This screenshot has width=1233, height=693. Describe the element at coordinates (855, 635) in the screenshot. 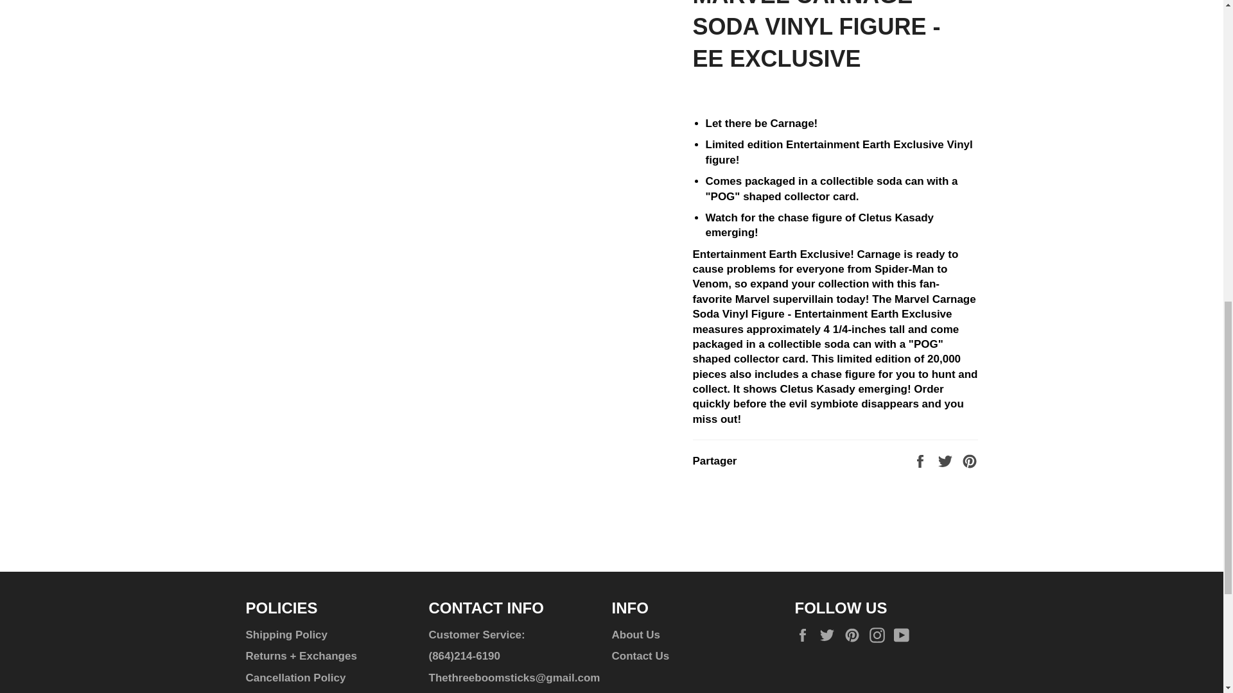

I see `The Three Boomsticks sur Pinterest` at that location.